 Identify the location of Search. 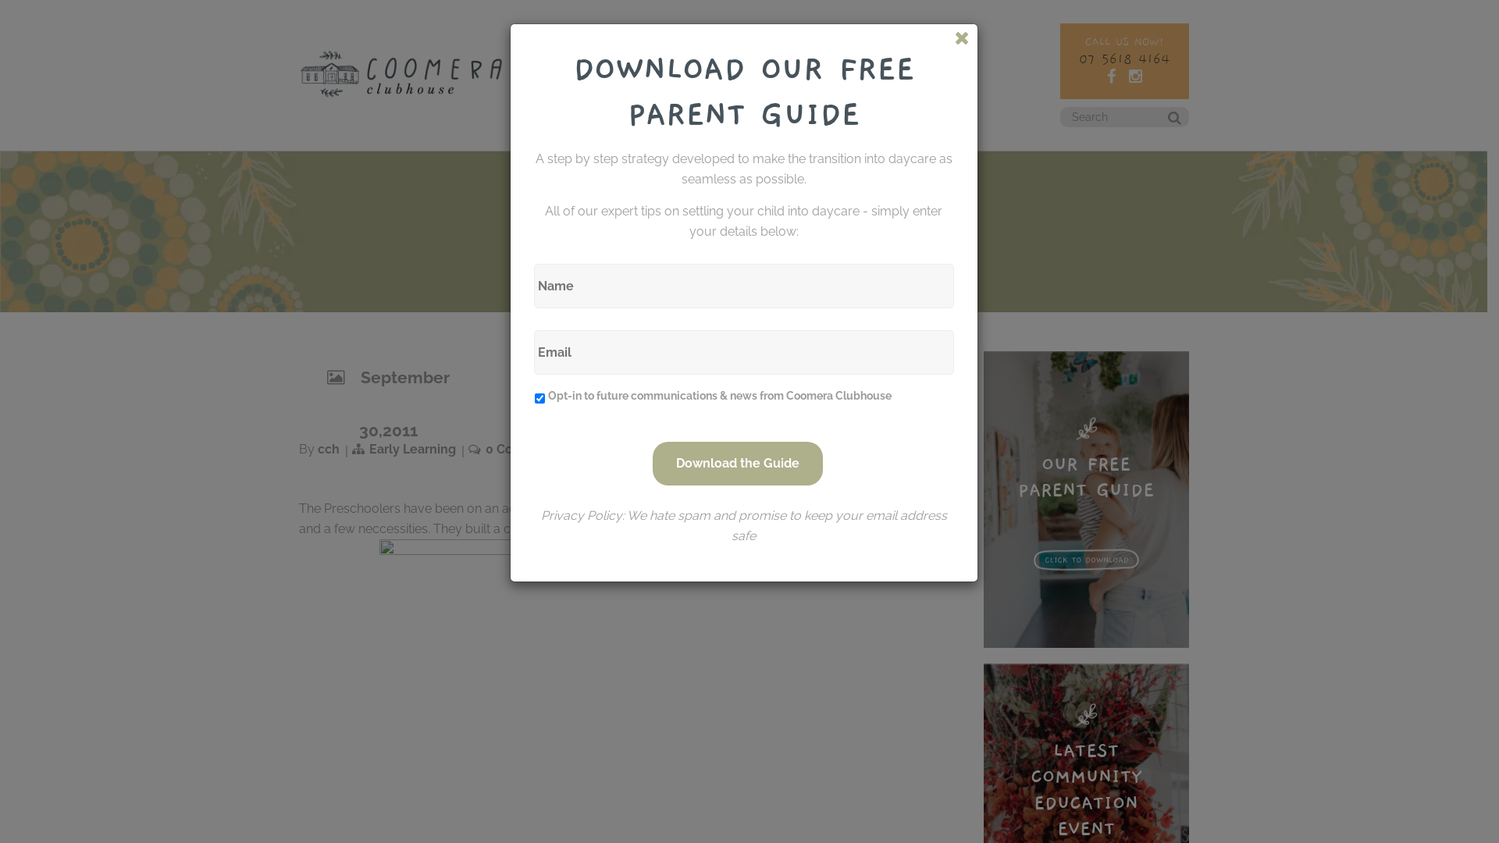
(1165, 123).